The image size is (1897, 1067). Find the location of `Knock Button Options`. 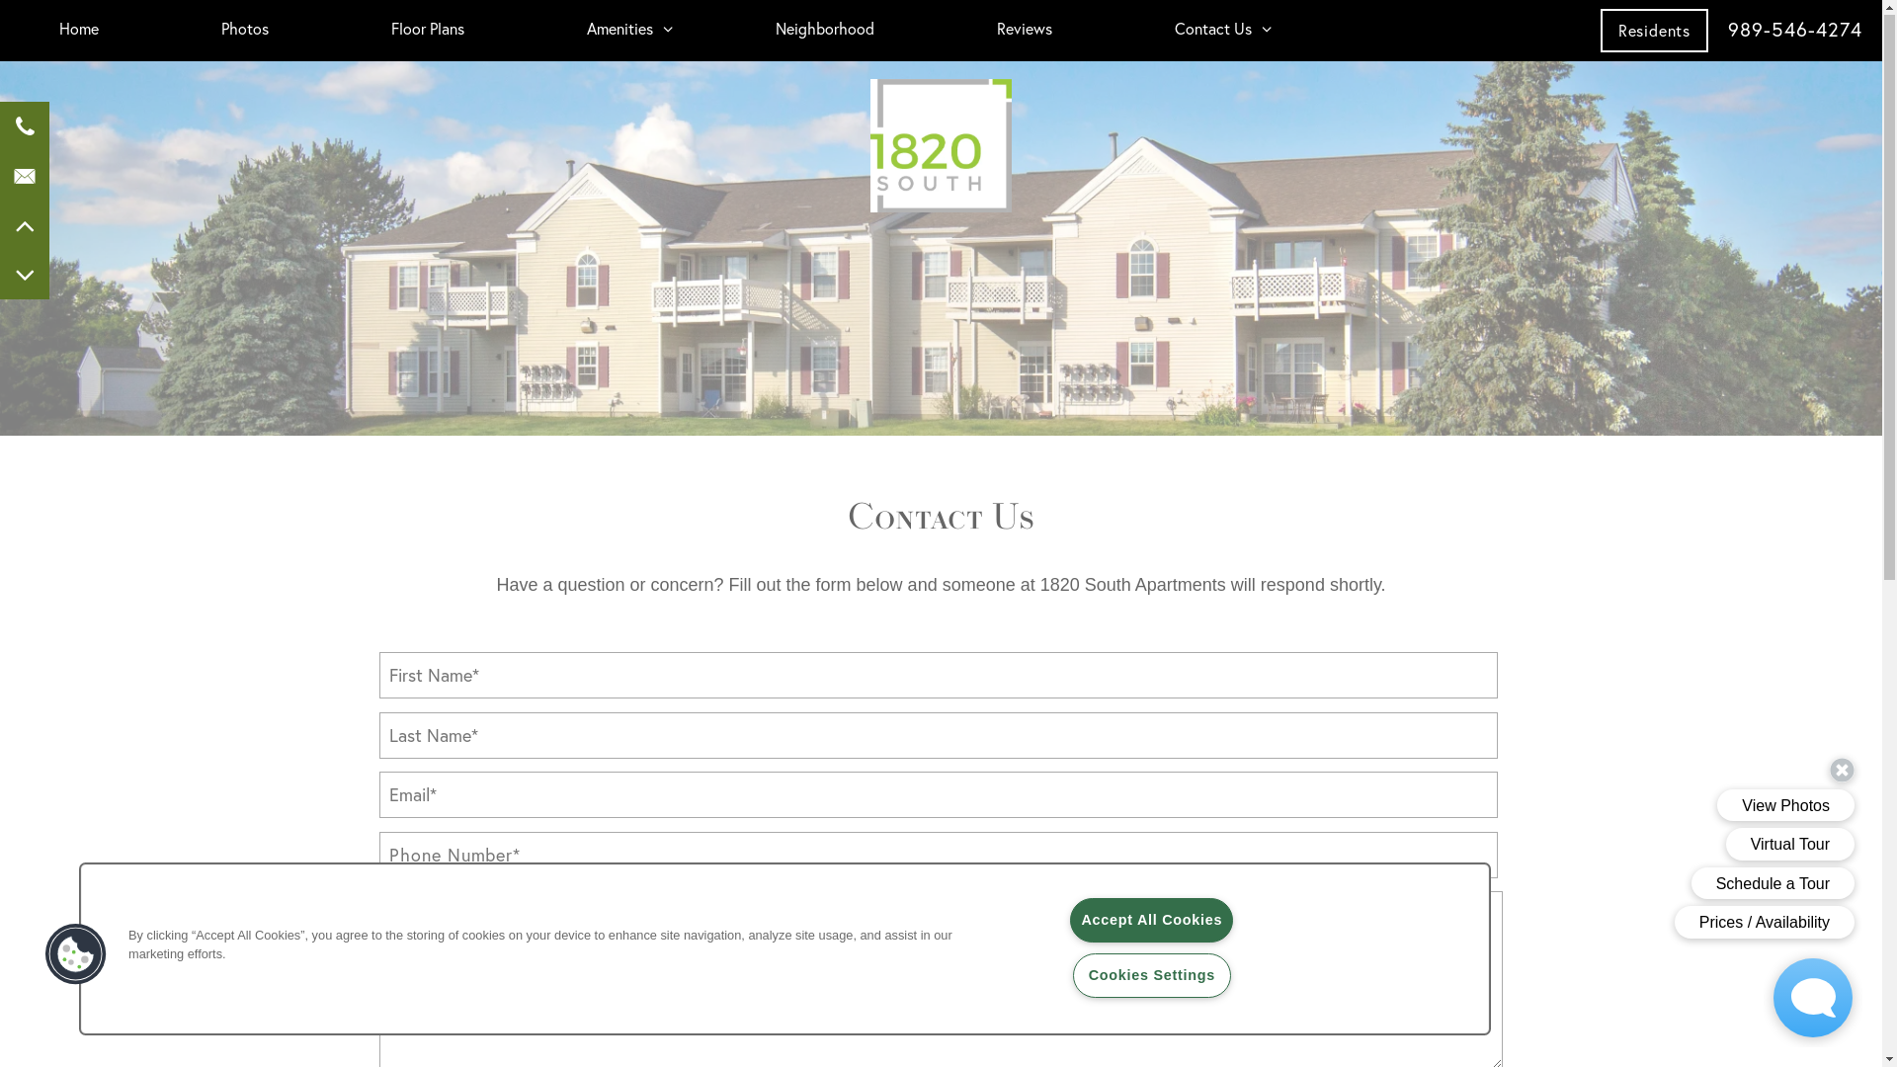

Knock Button Options is located at coordinates (1685, 850).